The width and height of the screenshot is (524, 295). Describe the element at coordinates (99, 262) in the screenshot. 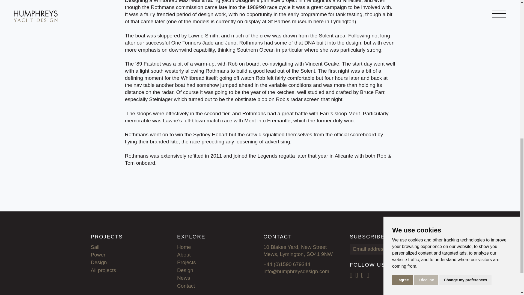

I see `Design` at that location.